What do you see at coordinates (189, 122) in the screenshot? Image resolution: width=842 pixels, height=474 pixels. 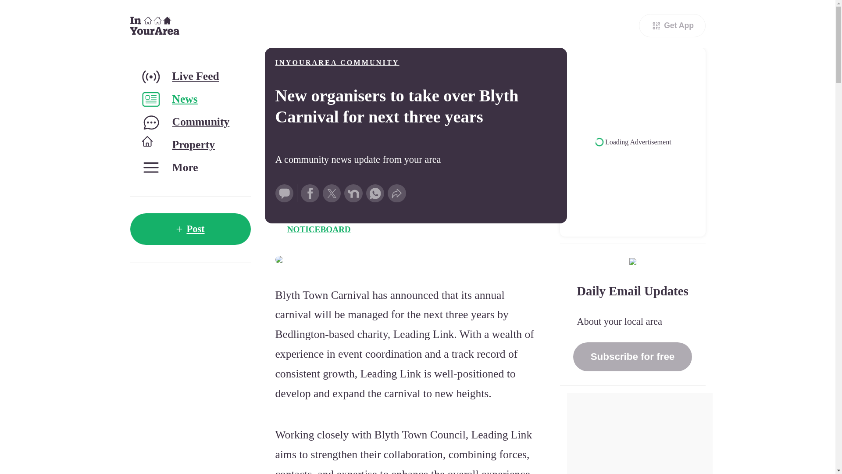 I see `Community` at bounding box center [189, 122].